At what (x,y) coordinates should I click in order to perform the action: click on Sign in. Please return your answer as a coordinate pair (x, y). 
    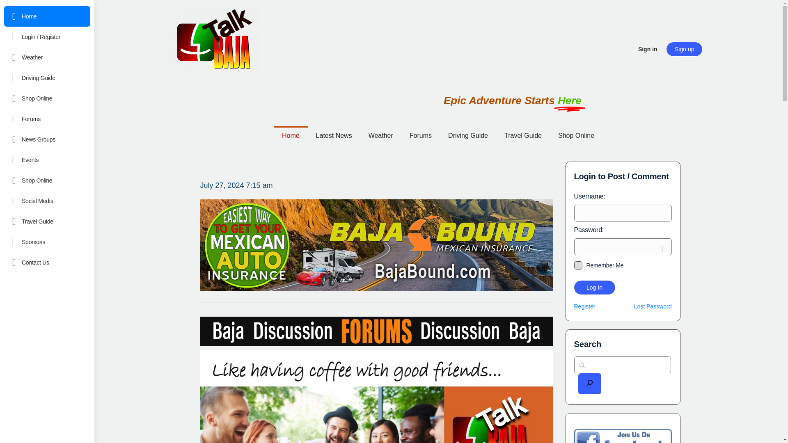
    Looking at the image, I should click on (648, 49).